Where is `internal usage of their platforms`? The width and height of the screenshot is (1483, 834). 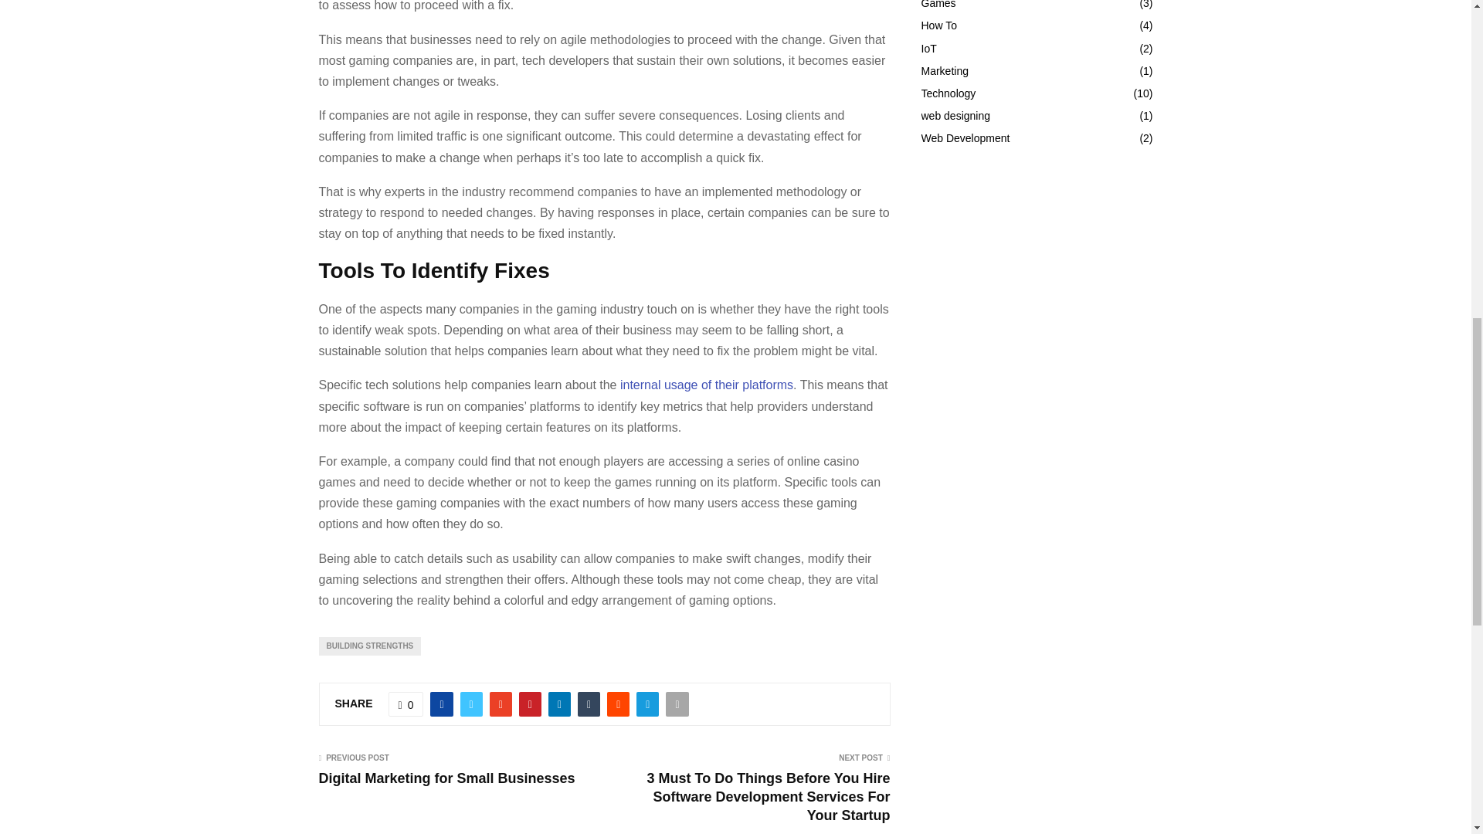
internal usage of their platforms is located at coordinates (706, 385).